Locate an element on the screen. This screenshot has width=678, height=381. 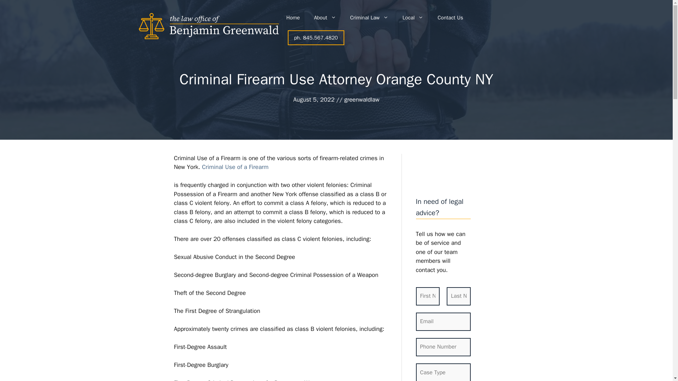
About is located at coordinates (325, 18).